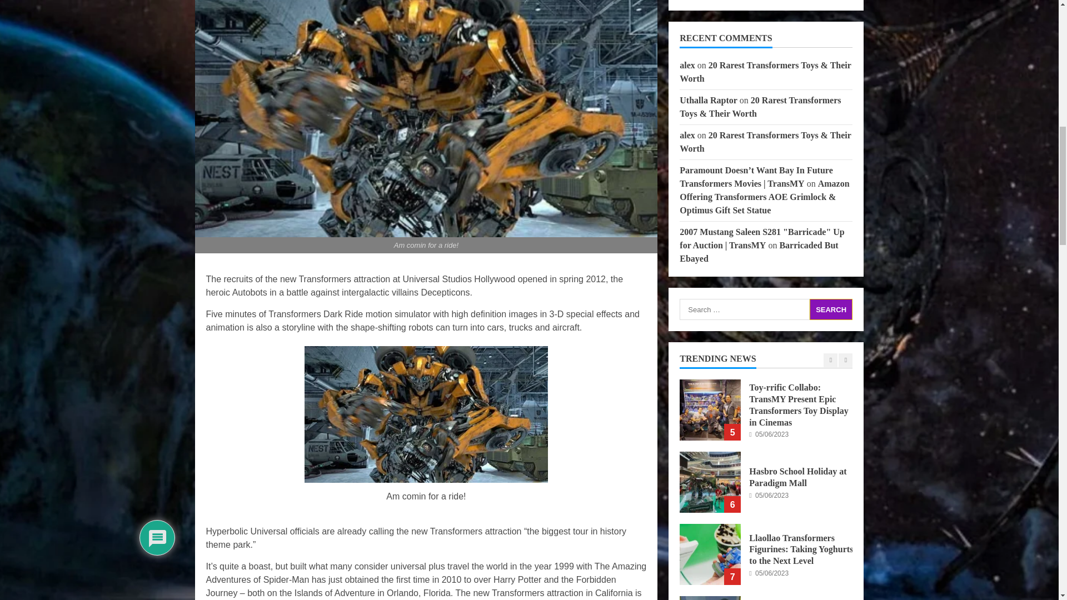 The image size is (1067, 600). Describe the element at coordinates (831, 309) in the screenshot. I see `Search` at that location.